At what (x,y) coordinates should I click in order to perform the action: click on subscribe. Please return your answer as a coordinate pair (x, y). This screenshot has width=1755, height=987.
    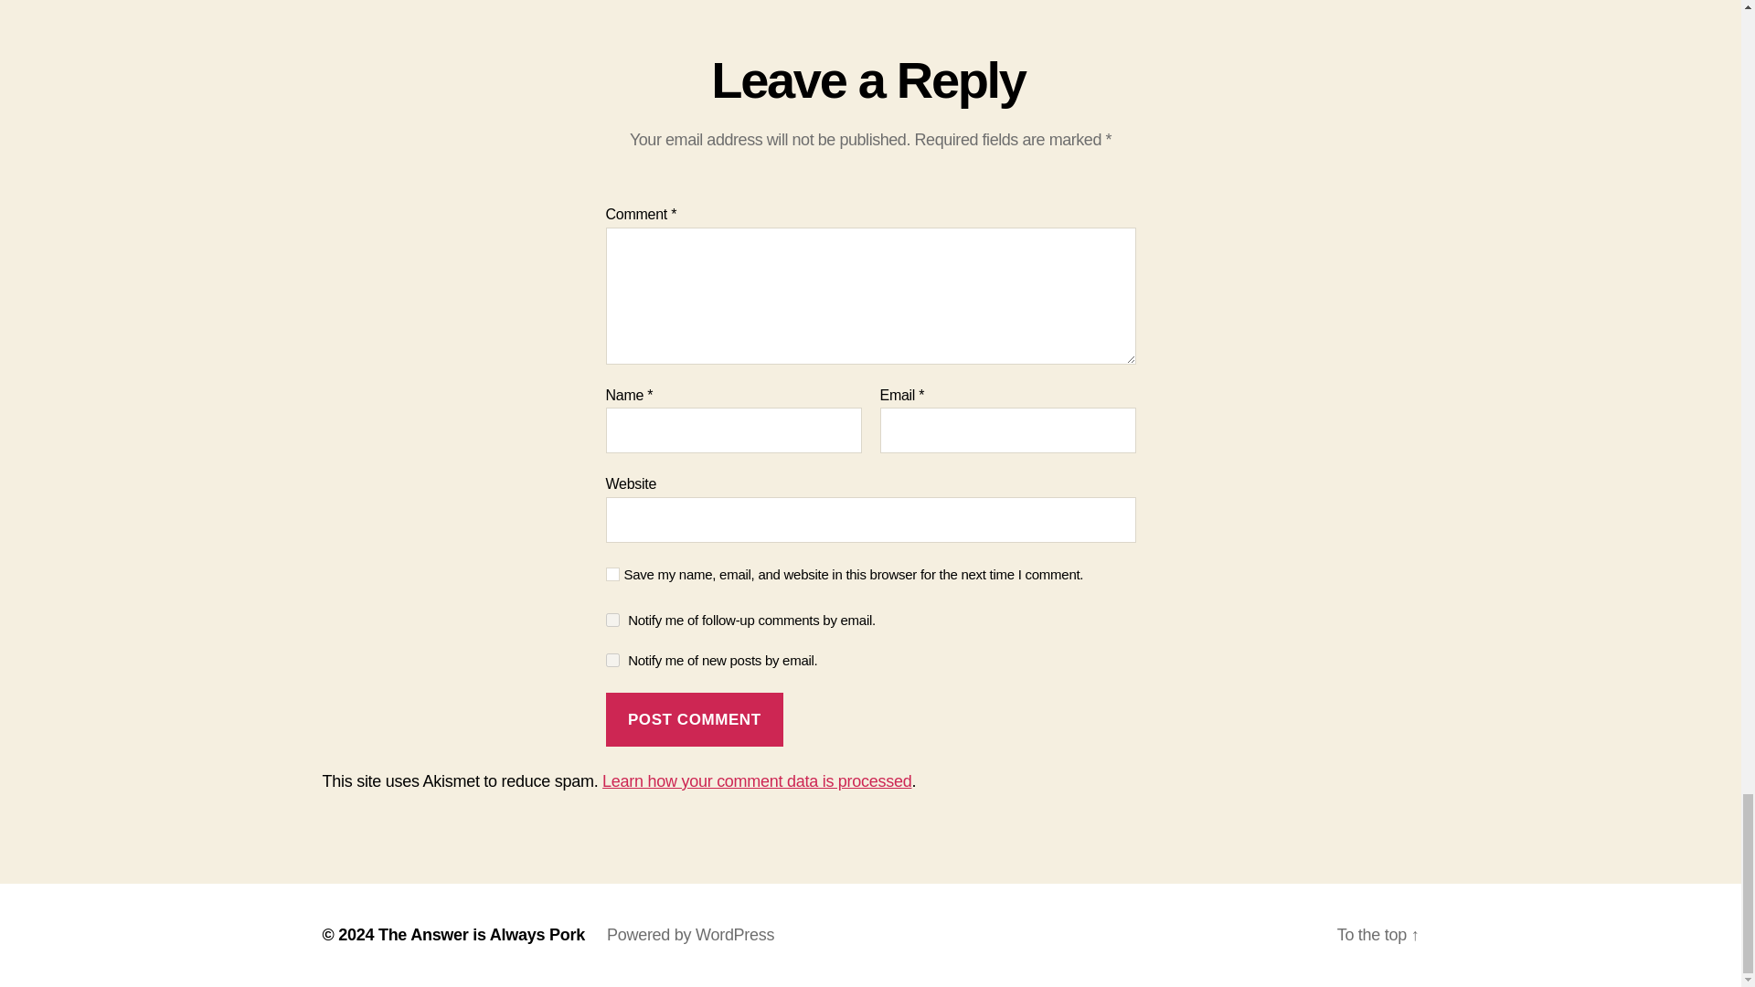
    Looking at the image, I should click on (612, 660).